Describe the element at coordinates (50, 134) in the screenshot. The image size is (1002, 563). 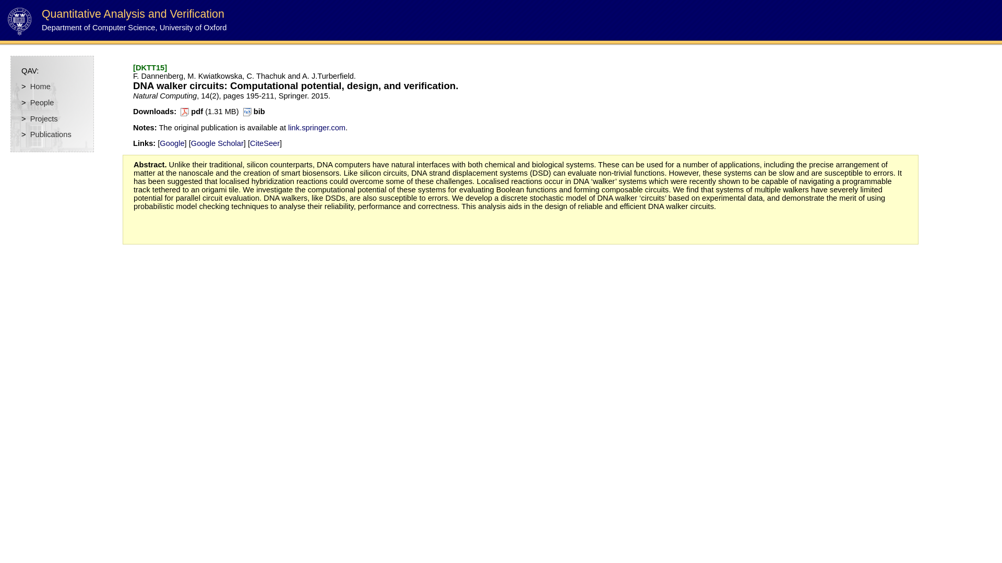
I see `Publications` at that location.